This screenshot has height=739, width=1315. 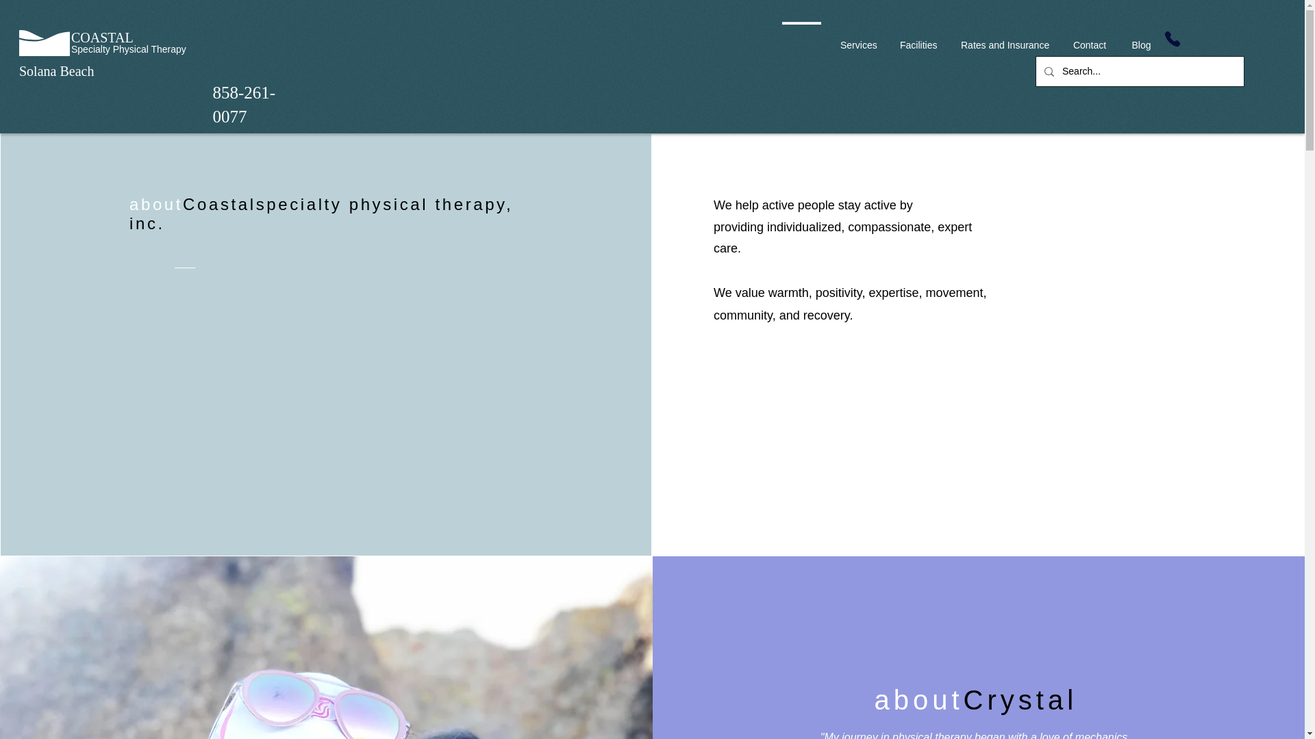 What do you see at coordinates (857, 39) in the screenshot?
I see `Services` at bounding box center [857, 39].